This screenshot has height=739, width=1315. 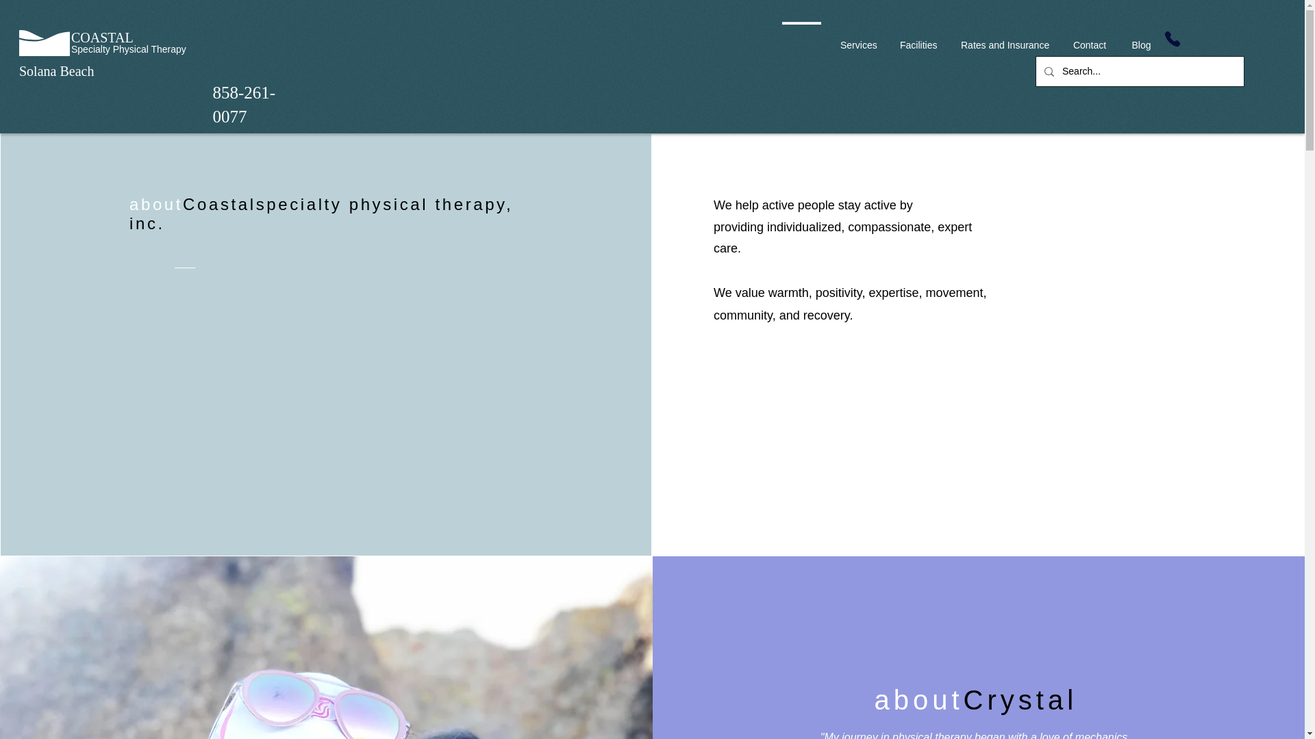 What do you see at coordinates (857, 39) in the screenshot?
I see `Services` at bounding box center [857, 39].